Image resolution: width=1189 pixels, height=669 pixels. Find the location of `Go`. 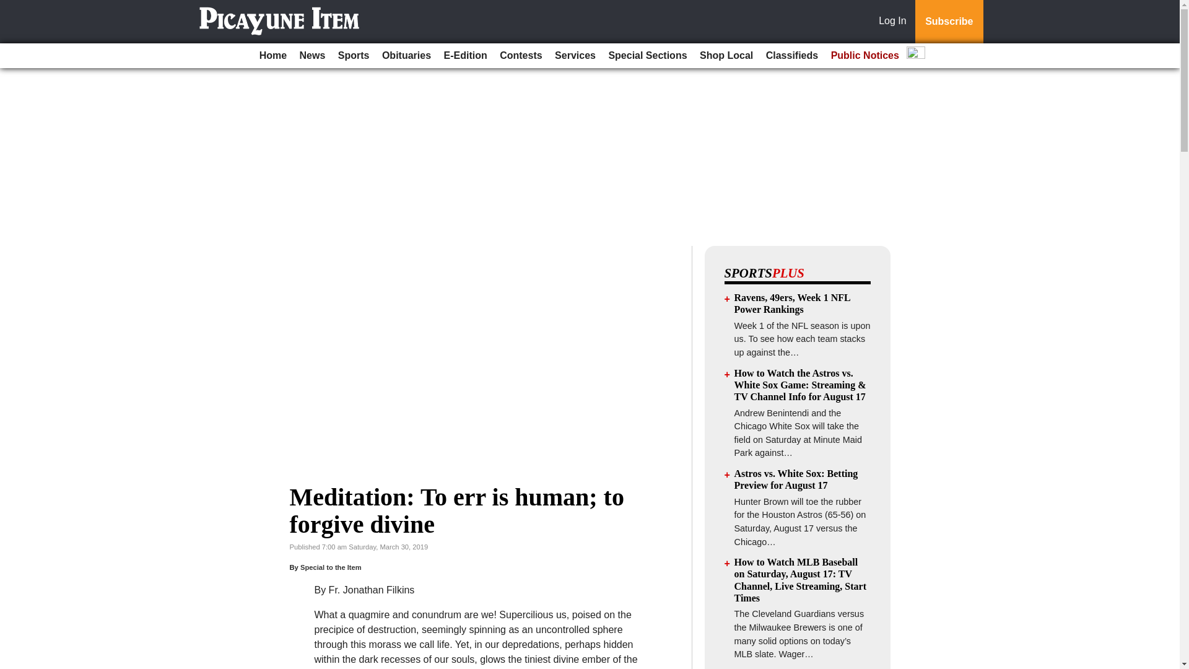

Go is located at coordinates (11, 7).